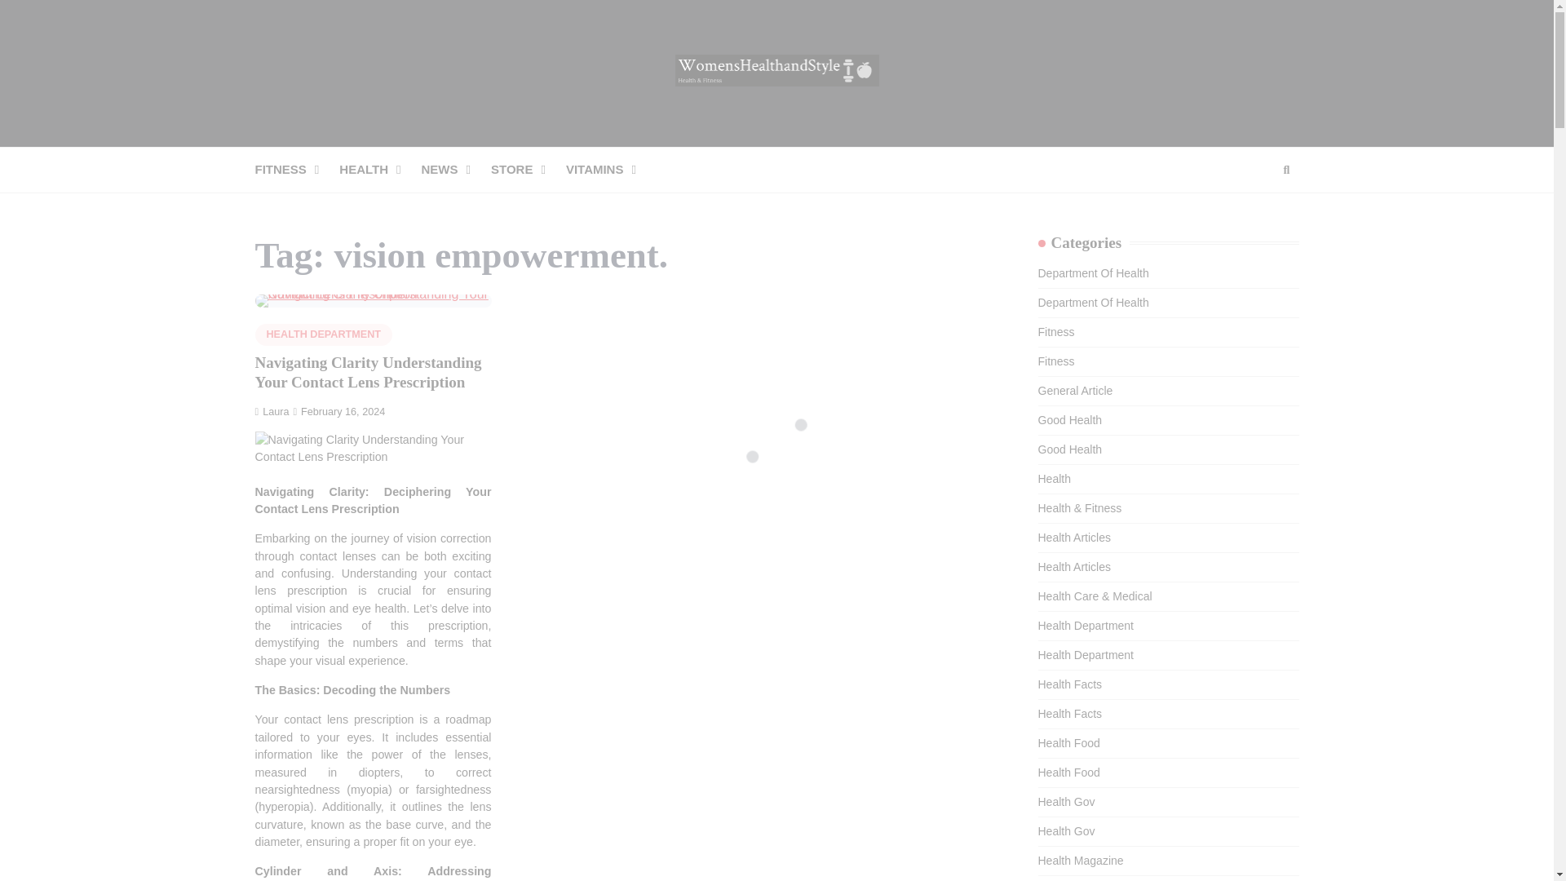 The width and height of the screenshot is (1566, 881). Describe the element at coordinates (1055, 331) in the screenshot. I see `Fitness` at that location.